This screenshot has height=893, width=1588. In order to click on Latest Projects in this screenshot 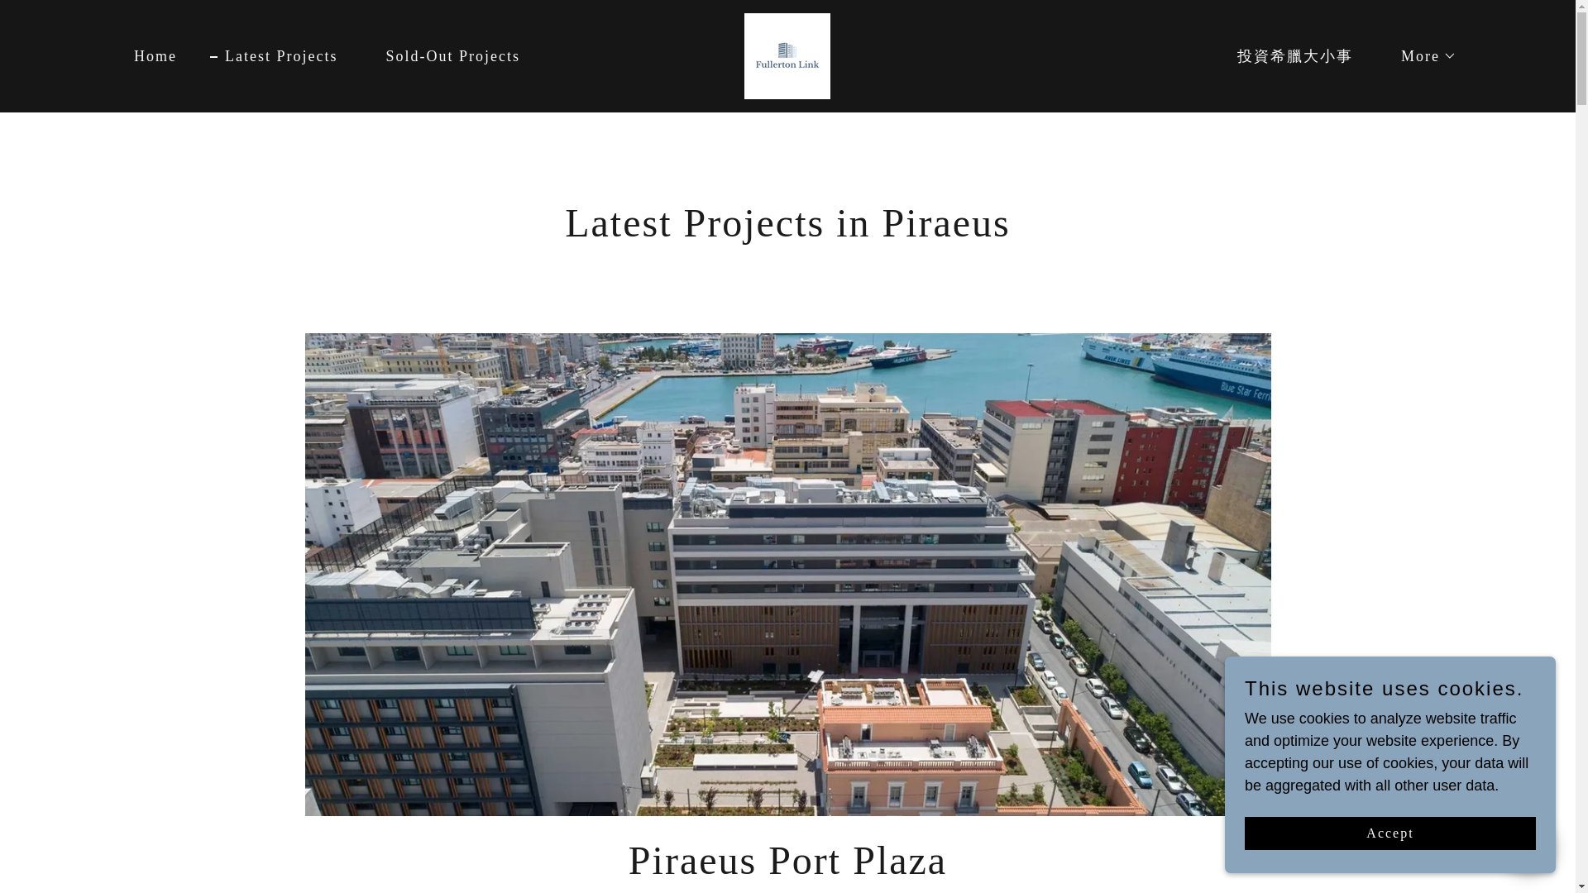, I will do `click(445, 56)`.